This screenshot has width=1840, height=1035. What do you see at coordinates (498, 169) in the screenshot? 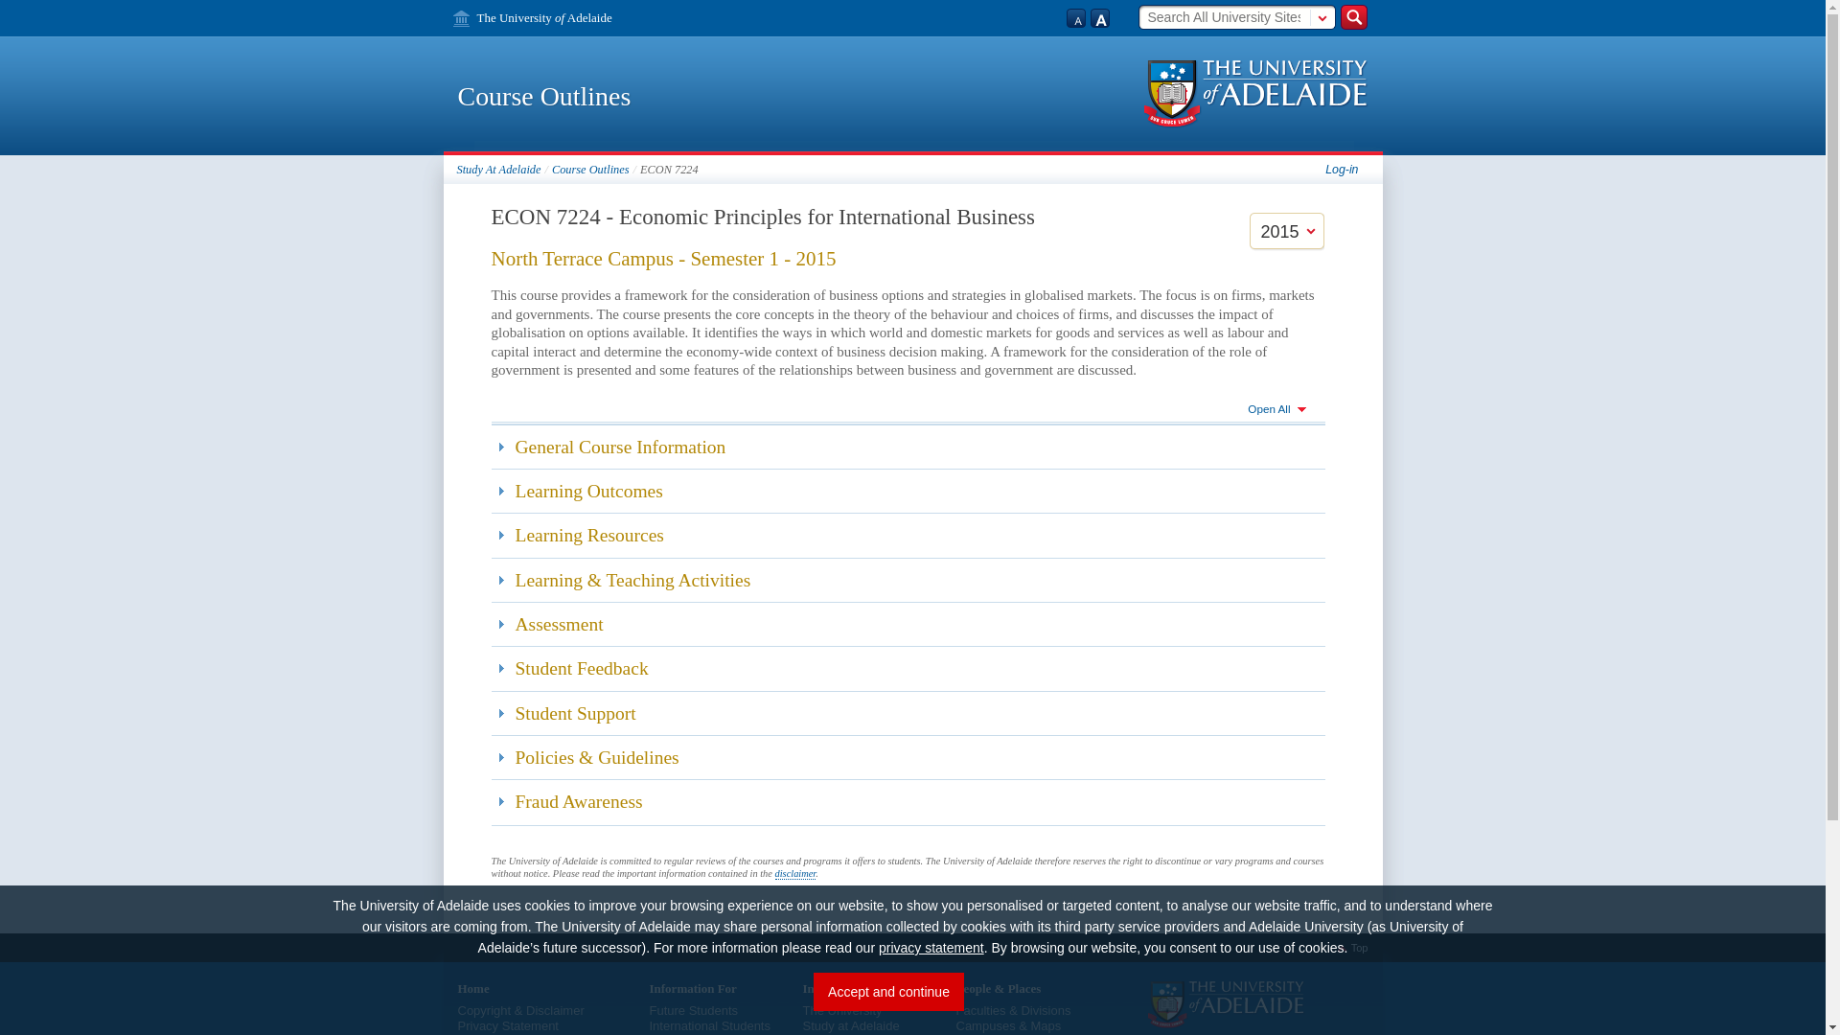
I see `Study At Adelaide` at bounding box center [498, 169].